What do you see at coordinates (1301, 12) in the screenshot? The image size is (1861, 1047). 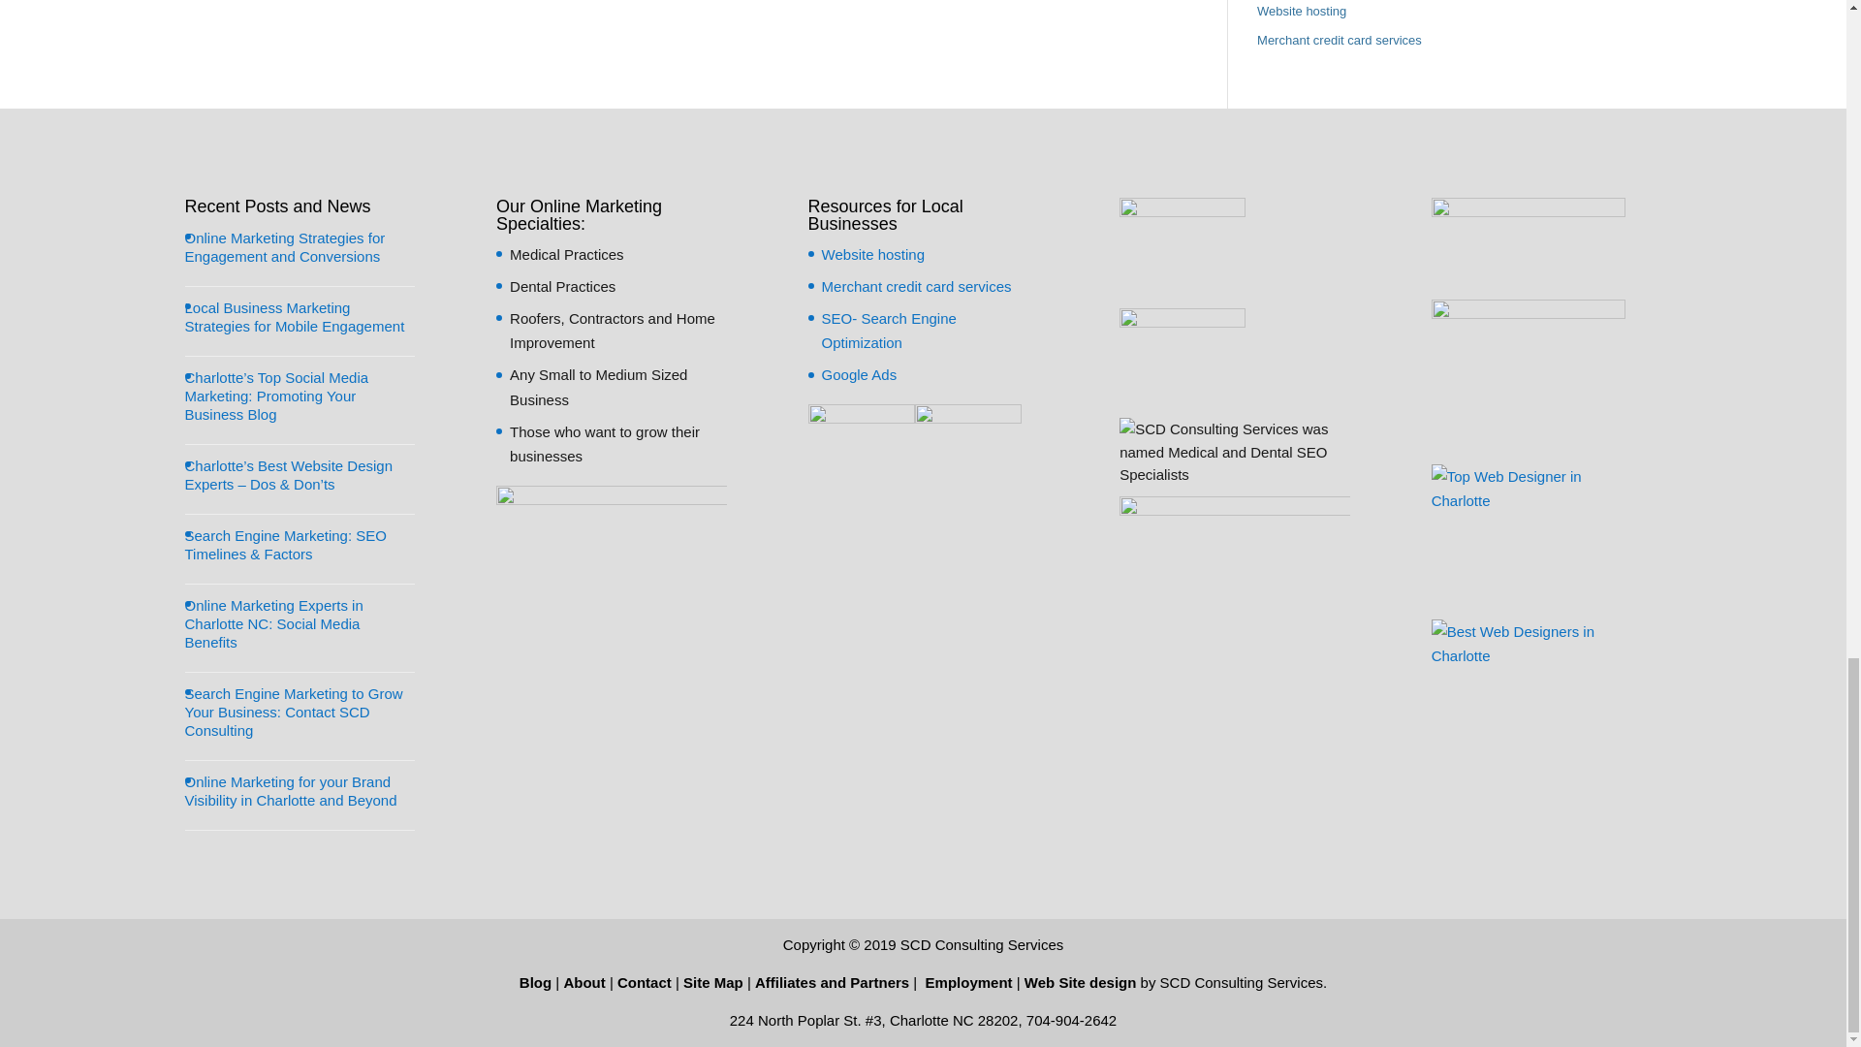 I see `Recommended website hosting company` at bounding box center [1301, 12].